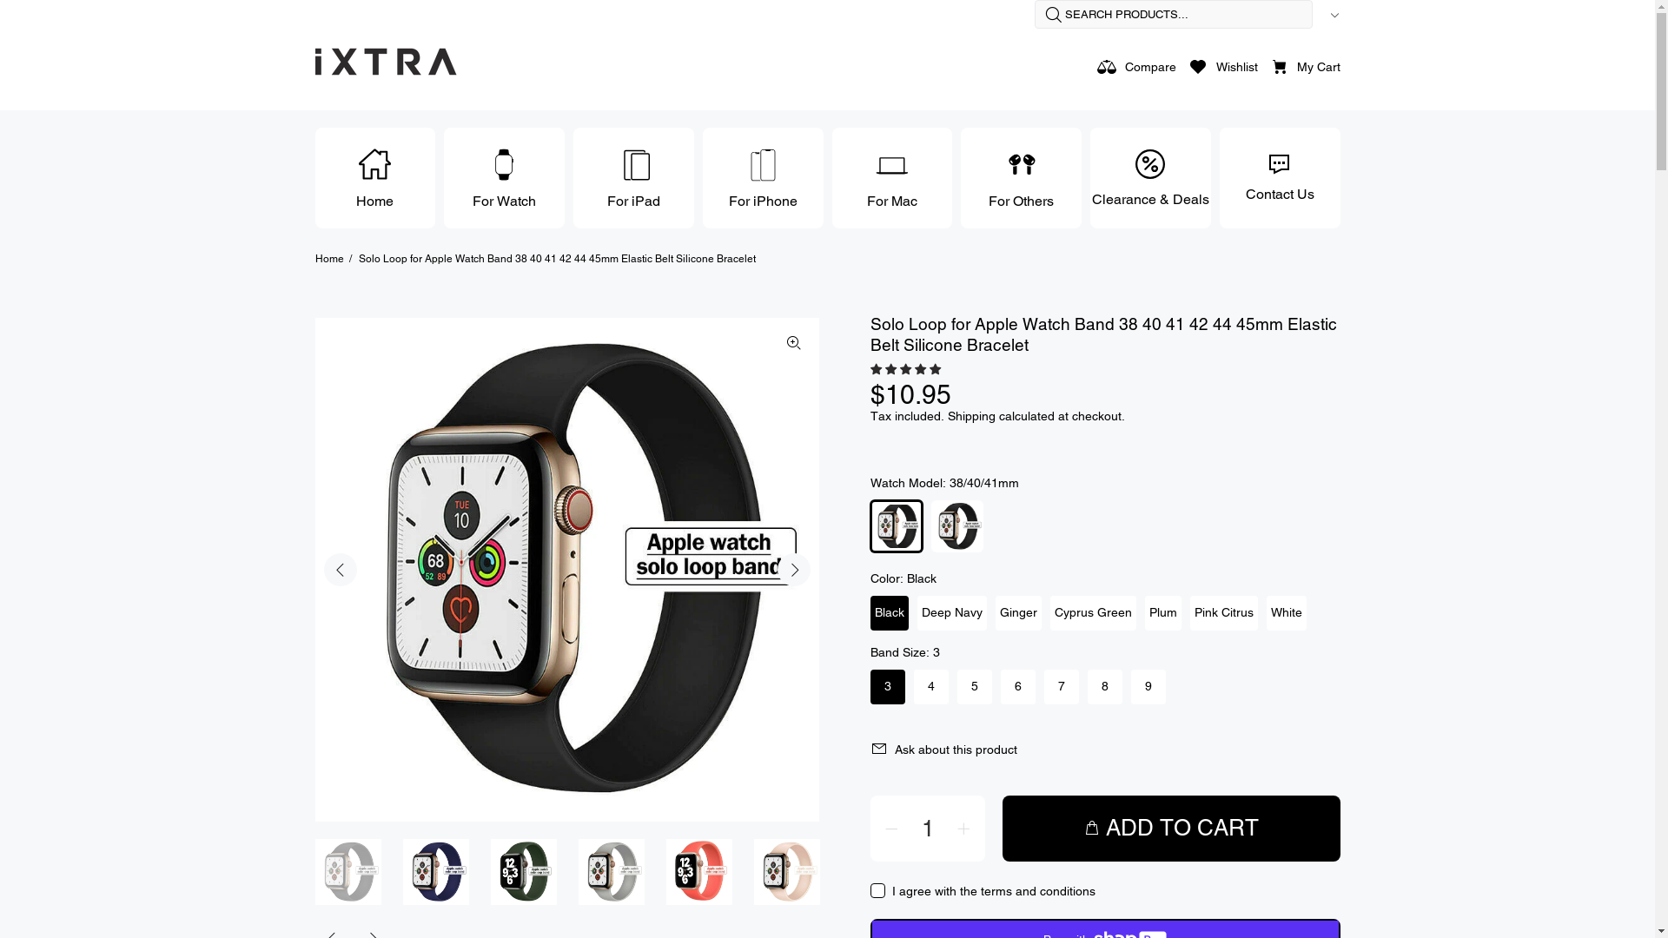 This screenshot has height=938, width=1668. I want to click on Ask about this product, so click(949, 750).